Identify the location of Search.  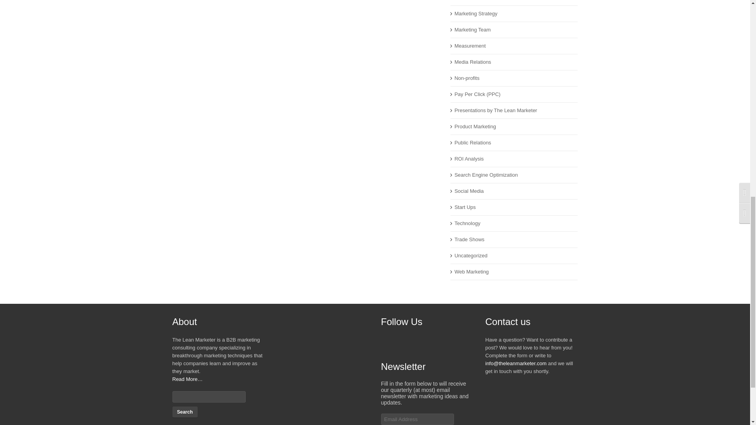
(185, 412).